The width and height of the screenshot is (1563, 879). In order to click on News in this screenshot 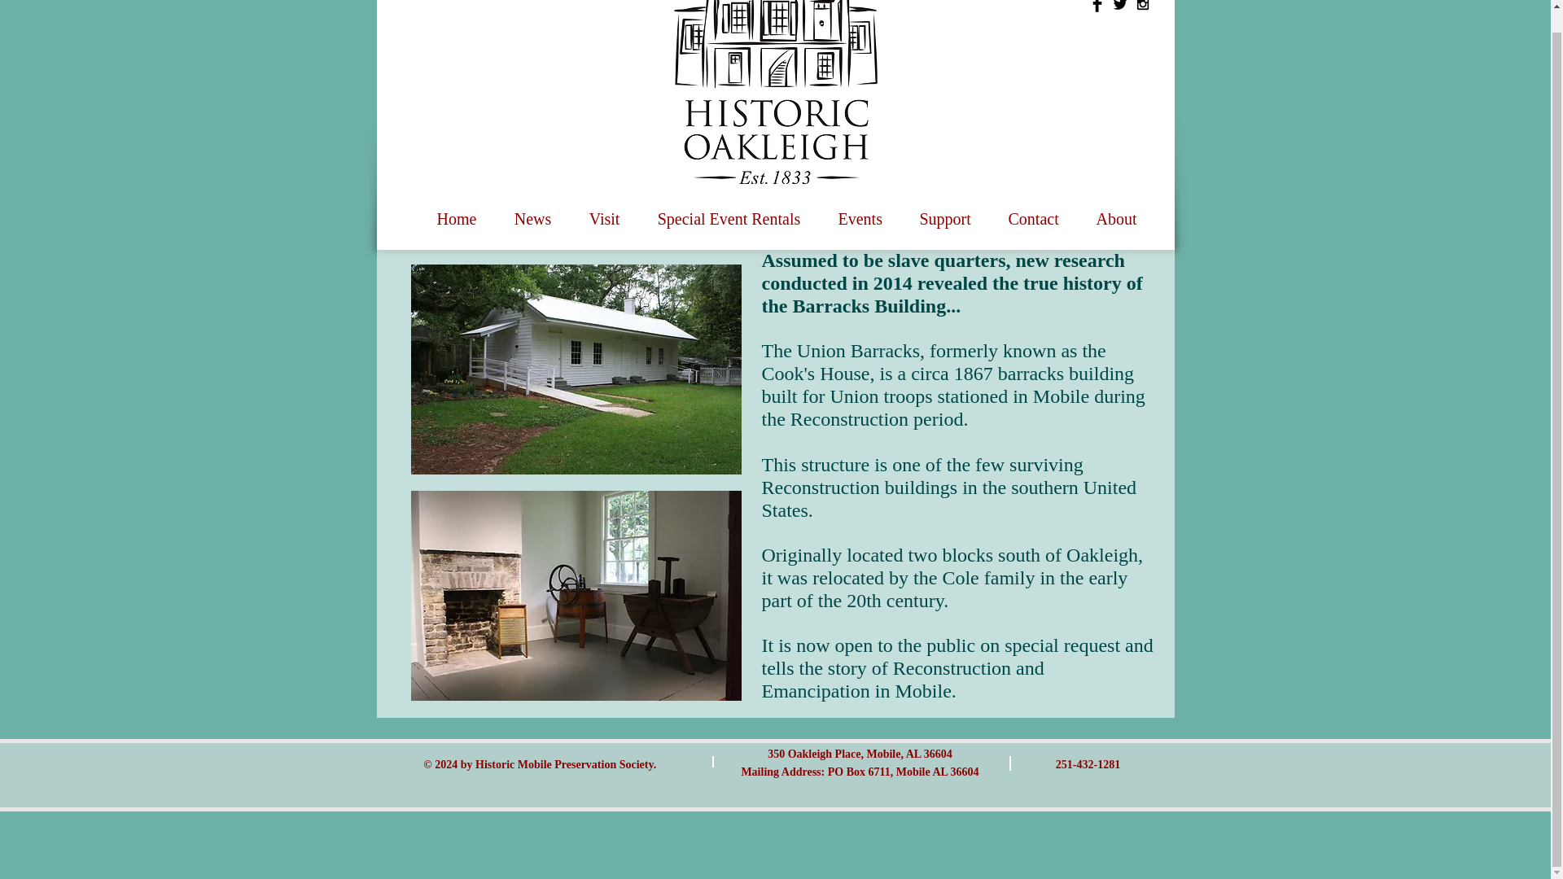, I will do `click(532, 212)`.